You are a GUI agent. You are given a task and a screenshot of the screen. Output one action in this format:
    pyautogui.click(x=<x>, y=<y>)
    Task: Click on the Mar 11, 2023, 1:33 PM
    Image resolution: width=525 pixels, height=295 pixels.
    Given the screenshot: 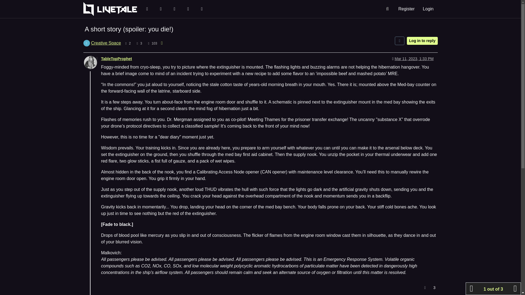 What is the action you would take?
    pyautogui.click(x=414, y=58)
    